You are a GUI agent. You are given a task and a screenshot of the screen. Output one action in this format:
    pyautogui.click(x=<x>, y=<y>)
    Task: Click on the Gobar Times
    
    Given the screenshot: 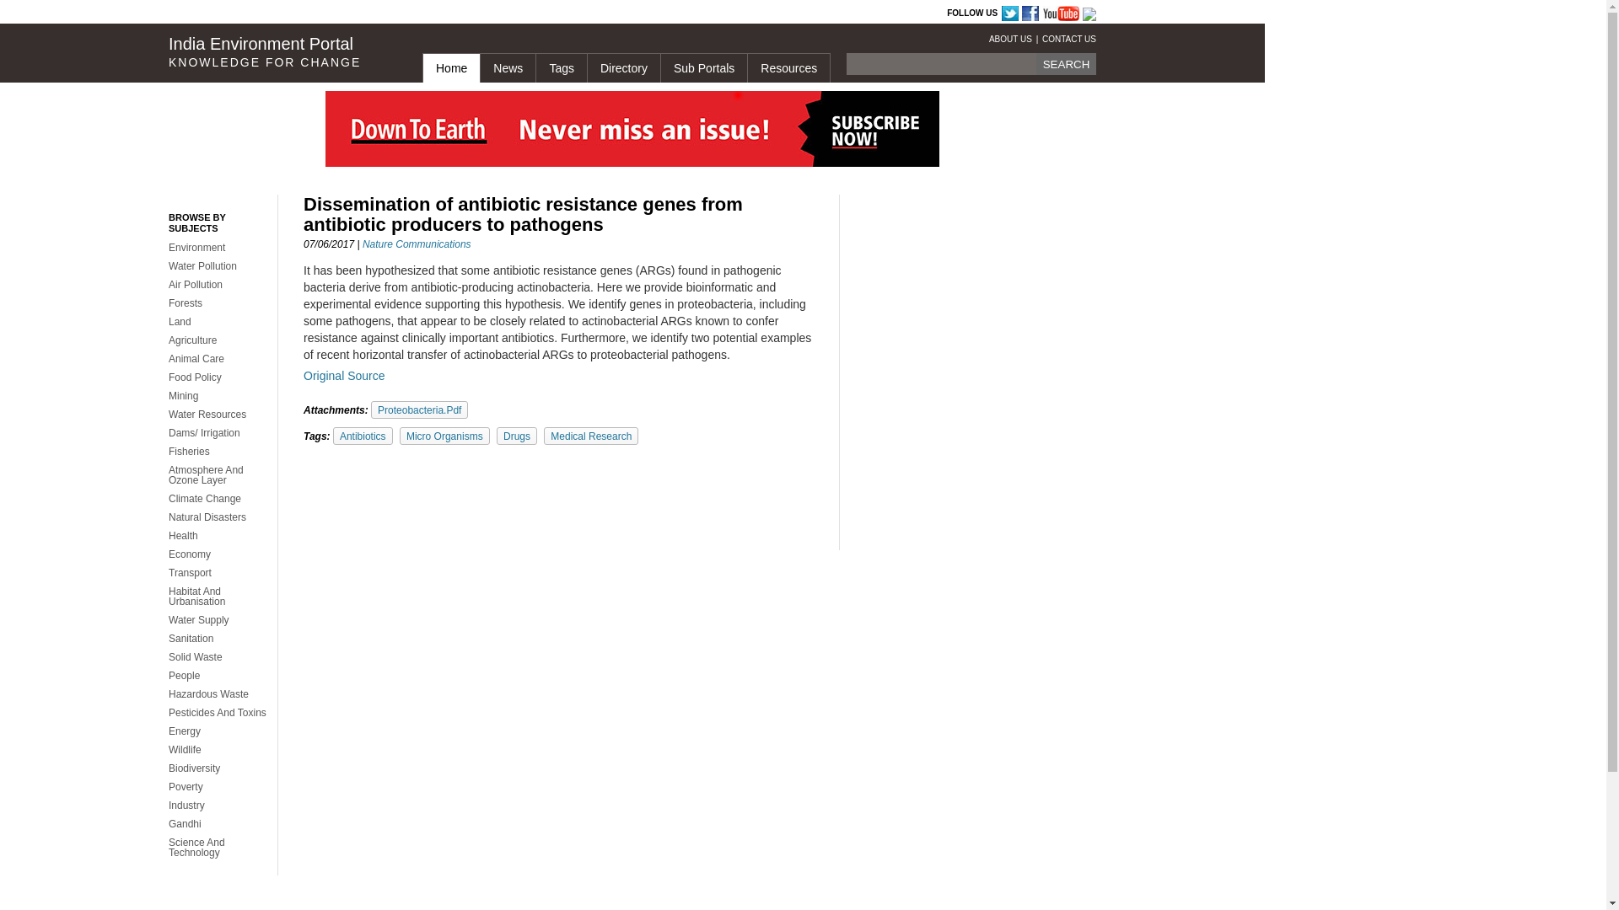 What is the action you would take?
    pyautogui.click(x=409, y=13)
    